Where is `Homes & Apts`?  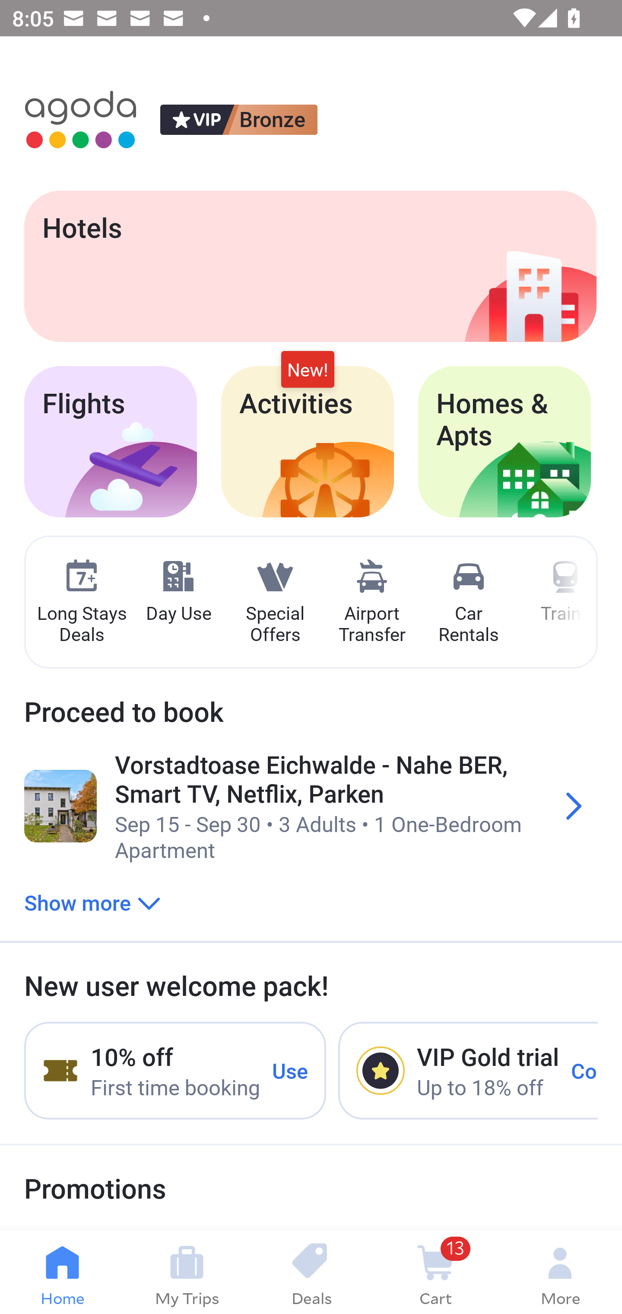 Homes & Apts is located at coordinates (505, 442).